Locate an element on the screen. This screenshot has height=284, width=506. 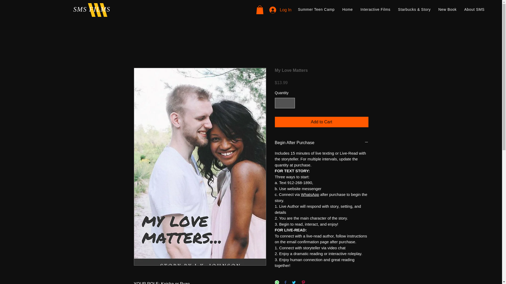
1 is located at coordinates (285, 103).